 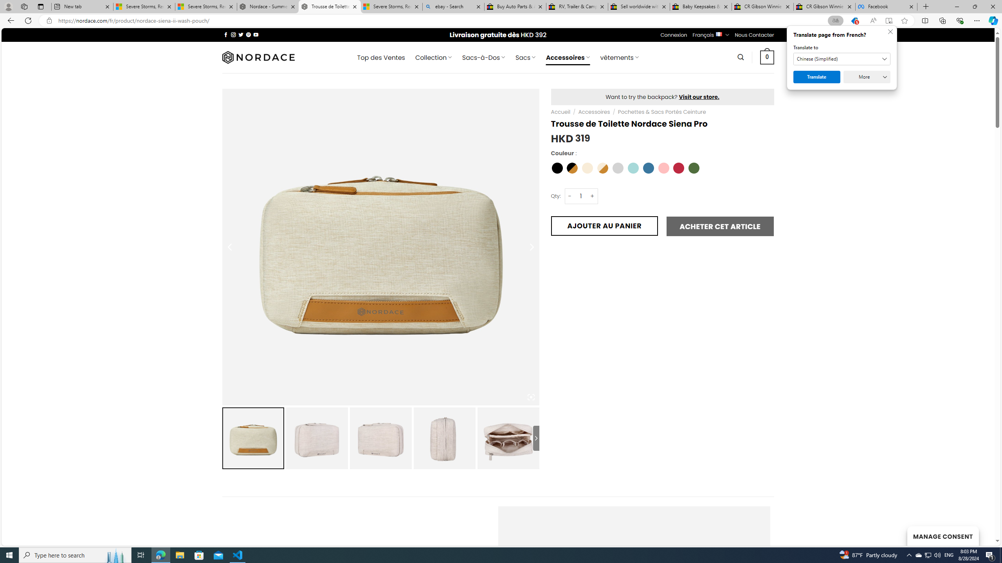 What do you see at coordinates (888, 21) in the screenshot?
I see `Enter Immersive Reader (F9)` at bounding box center [888, 21].